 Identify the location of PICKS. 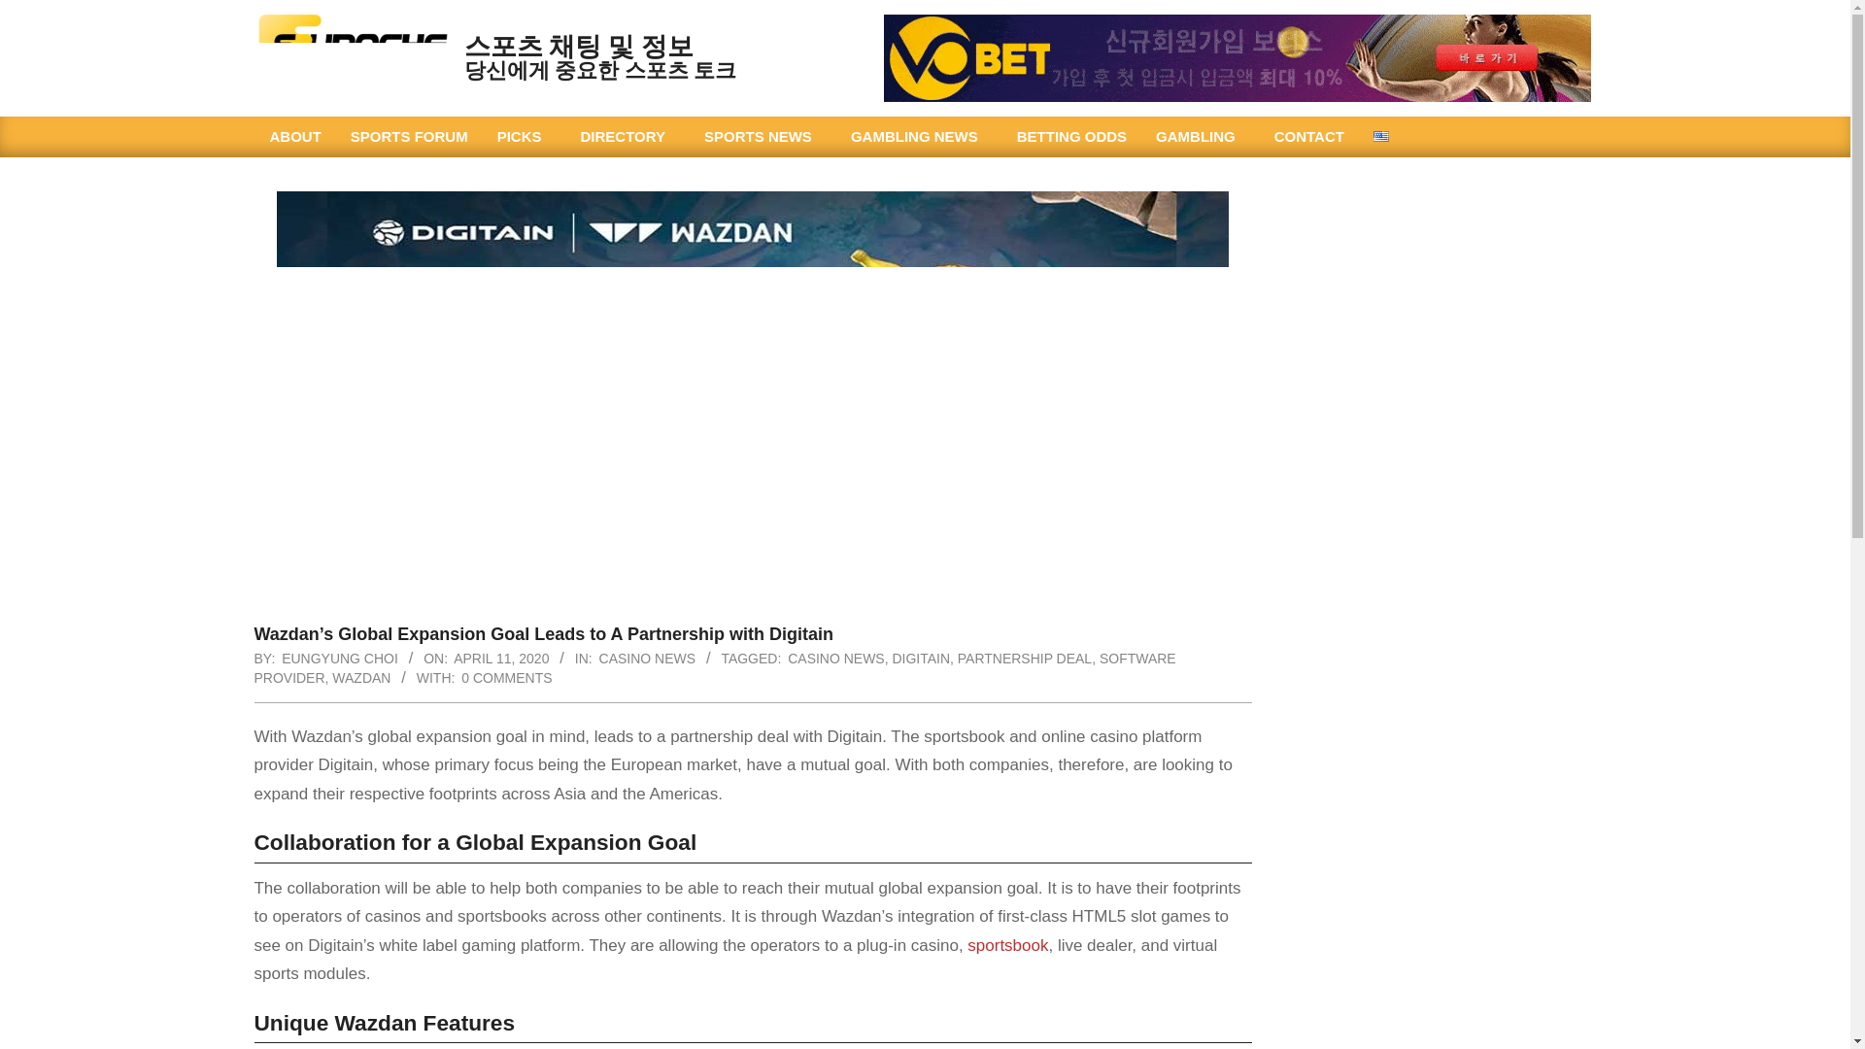
(525, 136).